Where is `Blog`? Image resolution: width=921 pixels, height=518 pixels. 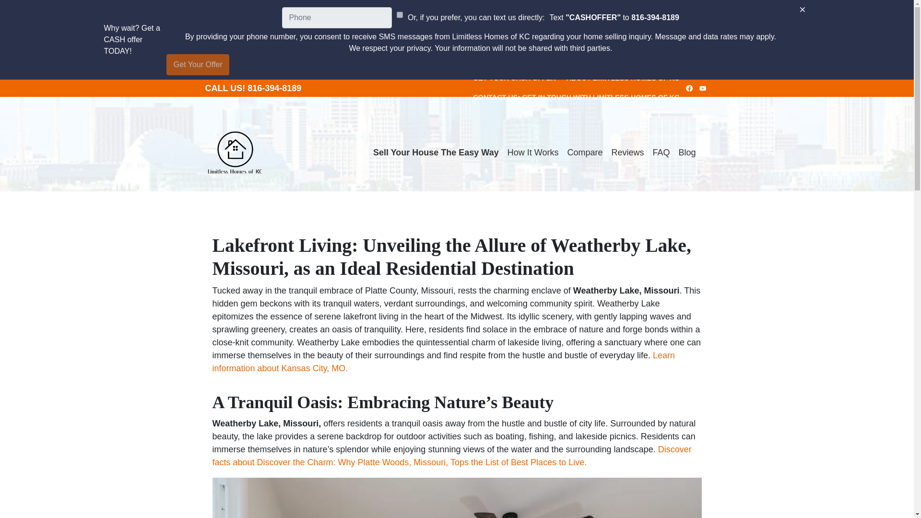
Blog is located at coordinates (687, 153).